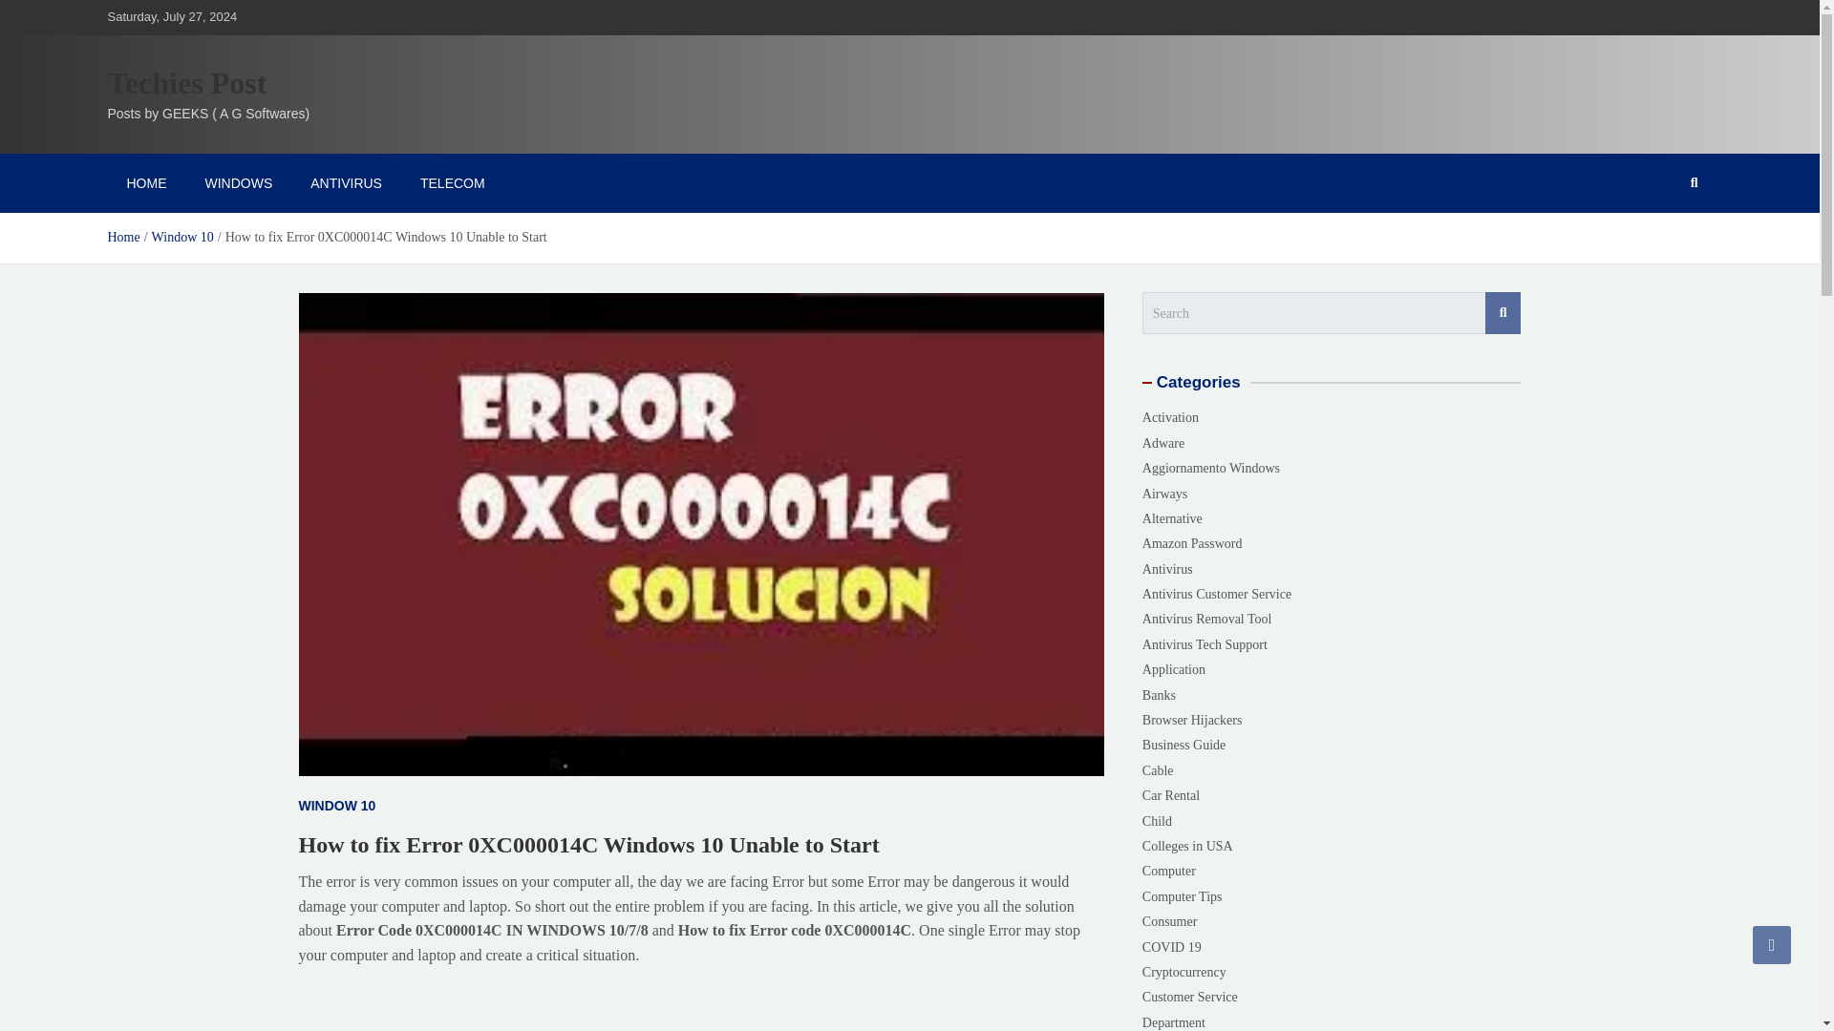 The image size is (1834, 1031). I want to click on ANTIVIRUS, so click(346, 182).